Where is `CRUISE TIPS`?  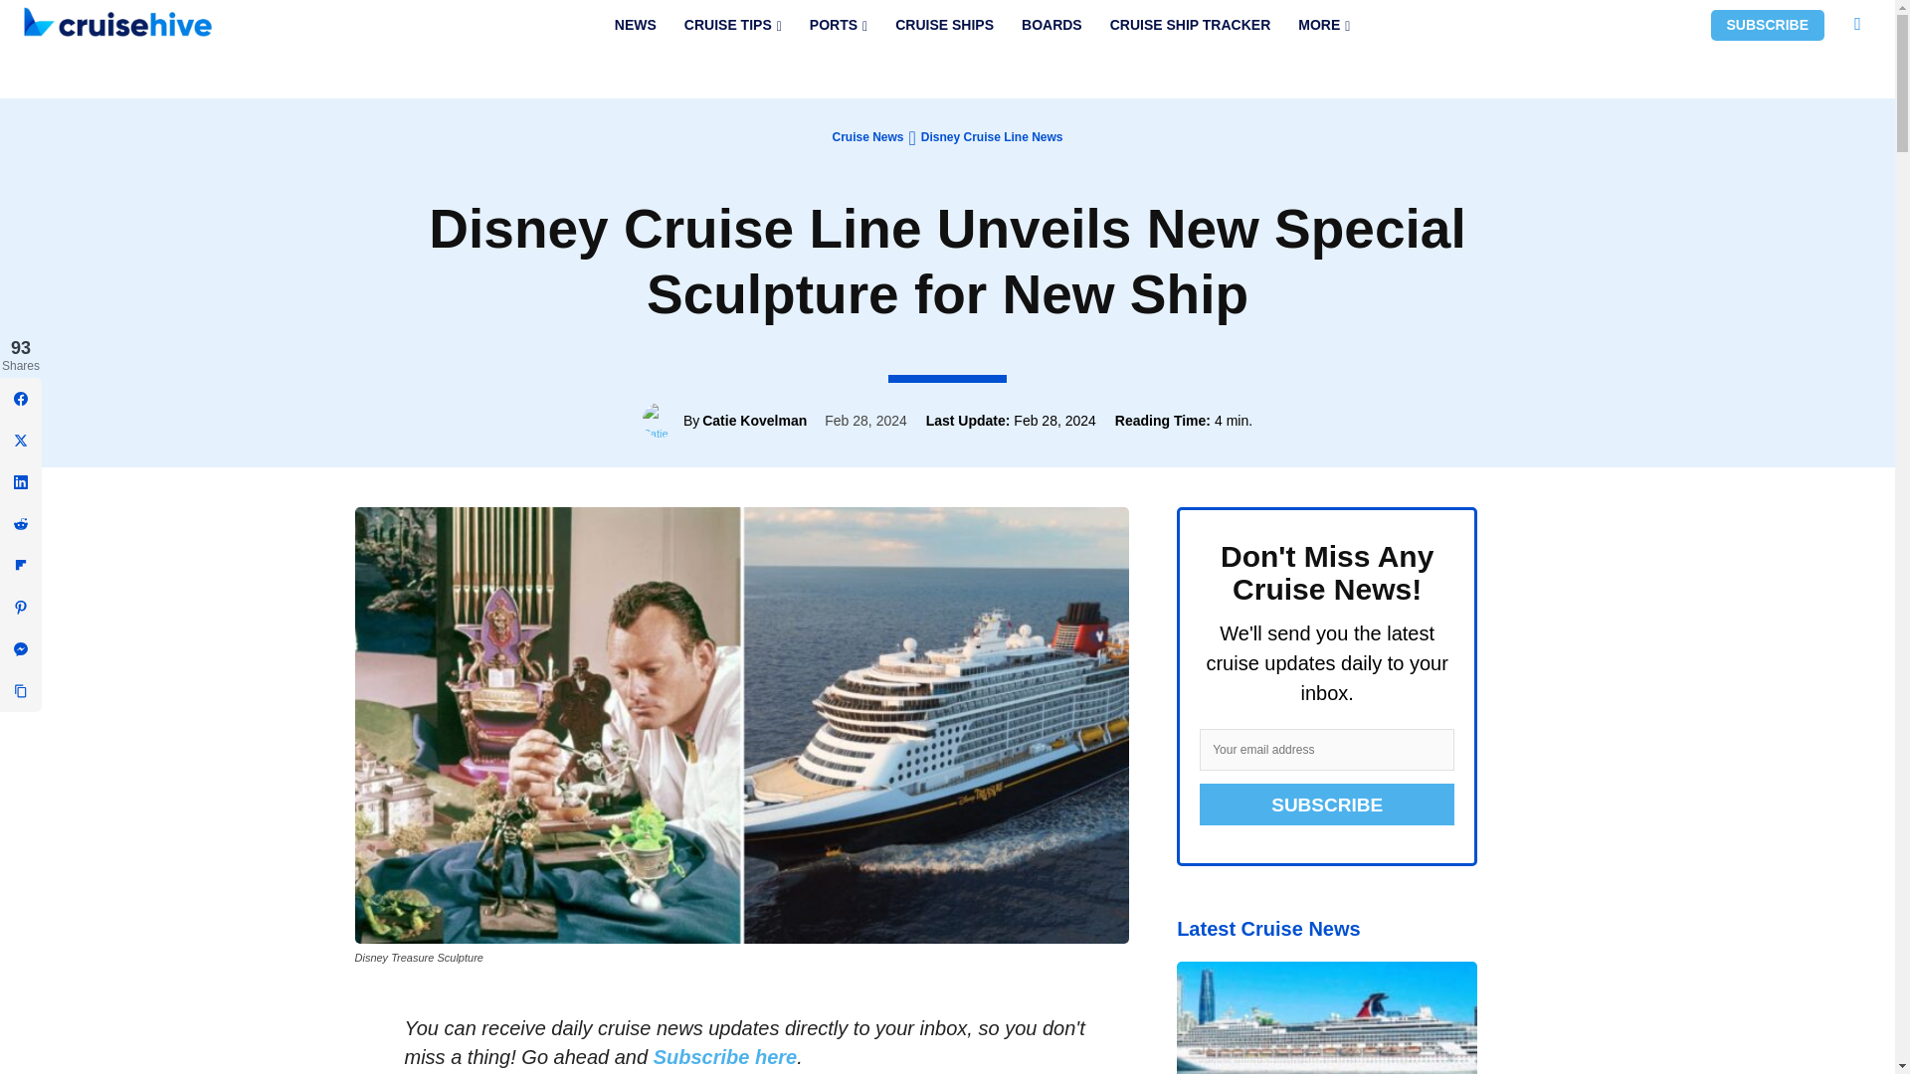
CRUISE TIPS is located at coordinates (732, 25).